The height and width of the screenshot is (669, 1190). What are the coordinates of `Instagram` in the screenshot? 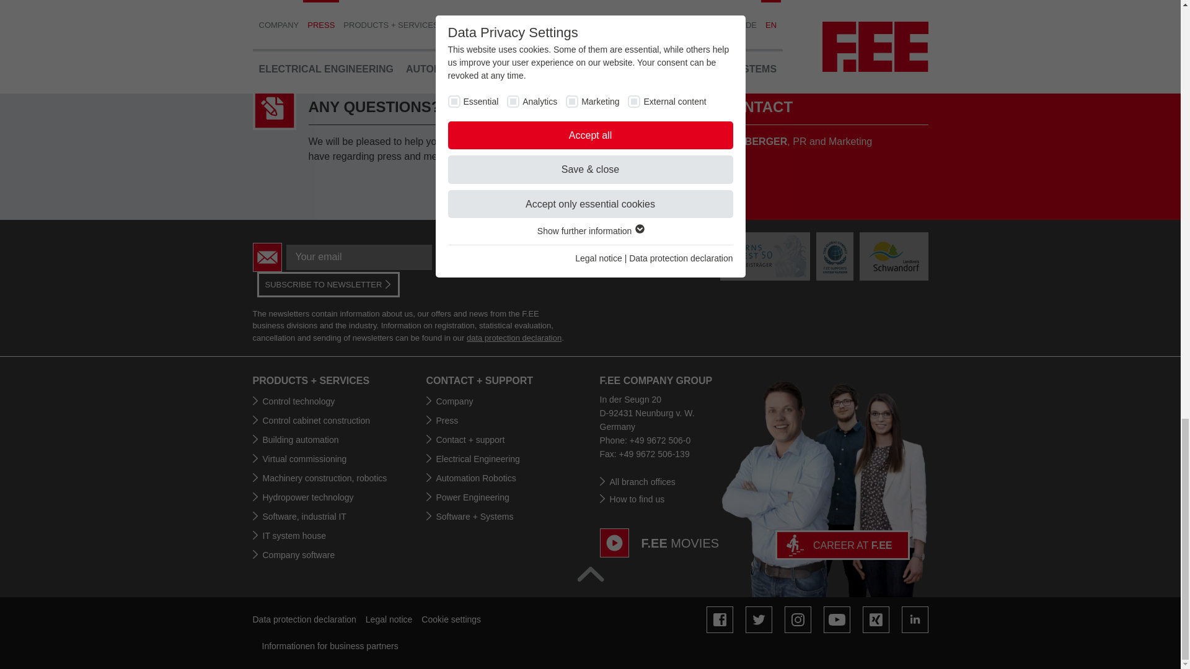 It's located at (798, 619).